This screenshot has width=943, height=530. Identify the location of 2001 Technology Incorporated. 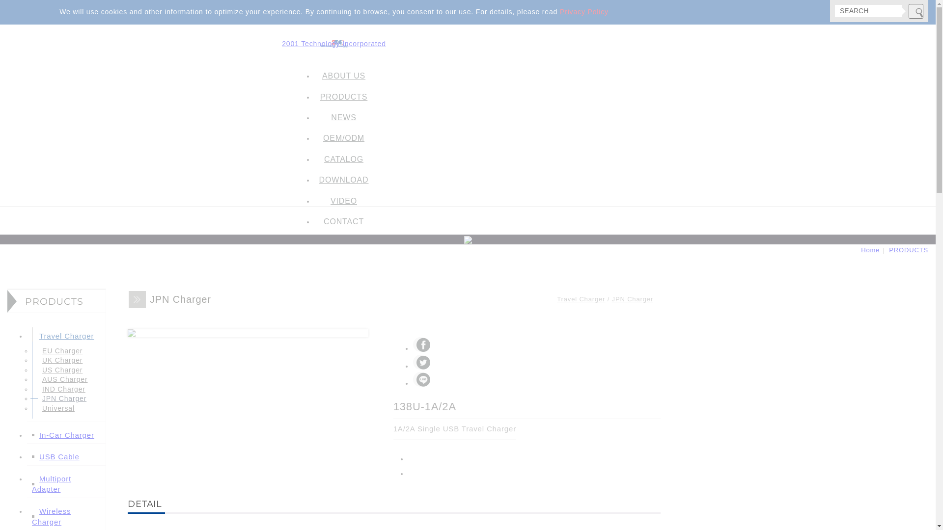
(334, 44).